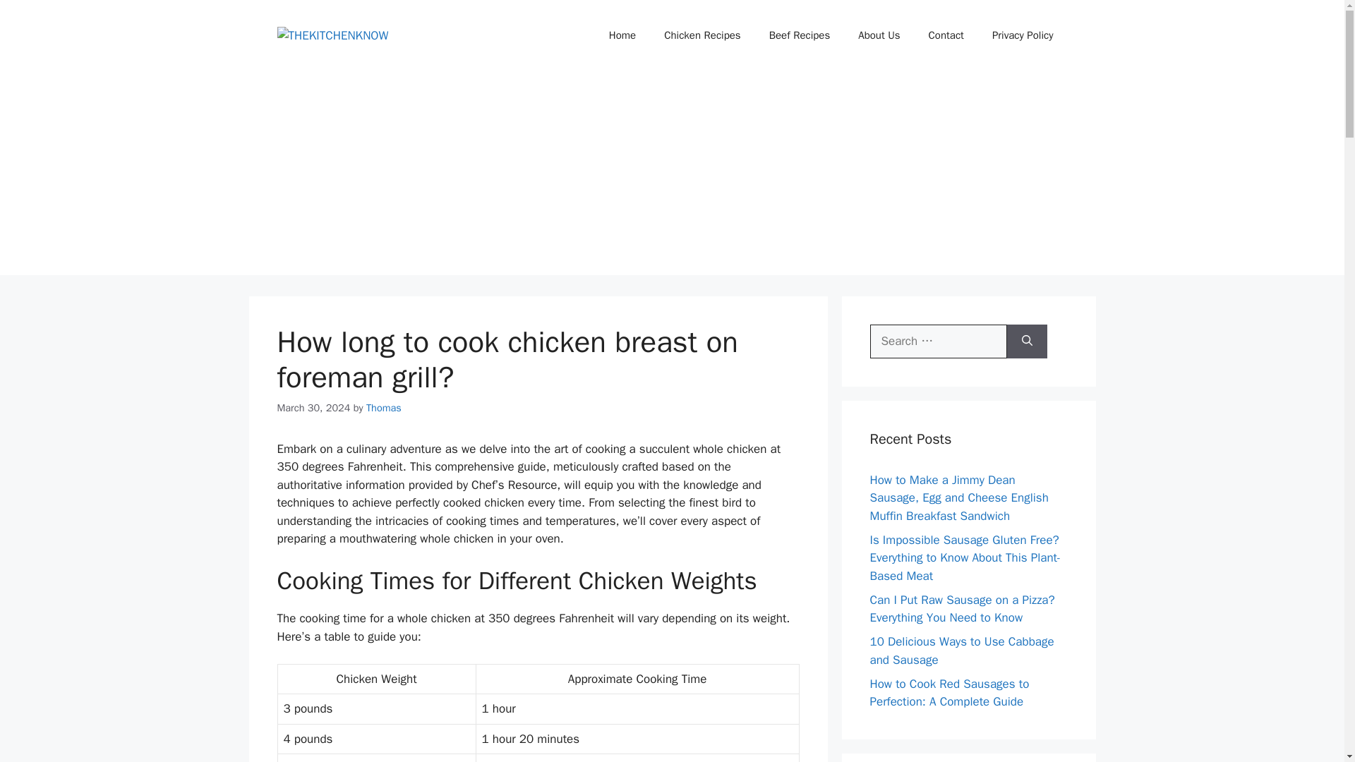 Image resolution: width=1355 pixels, height=762 pixels. What do you see at coordinates (799, 35) in the screenshot?
I see `Beef Recipes` at bounding box center [799, 35].